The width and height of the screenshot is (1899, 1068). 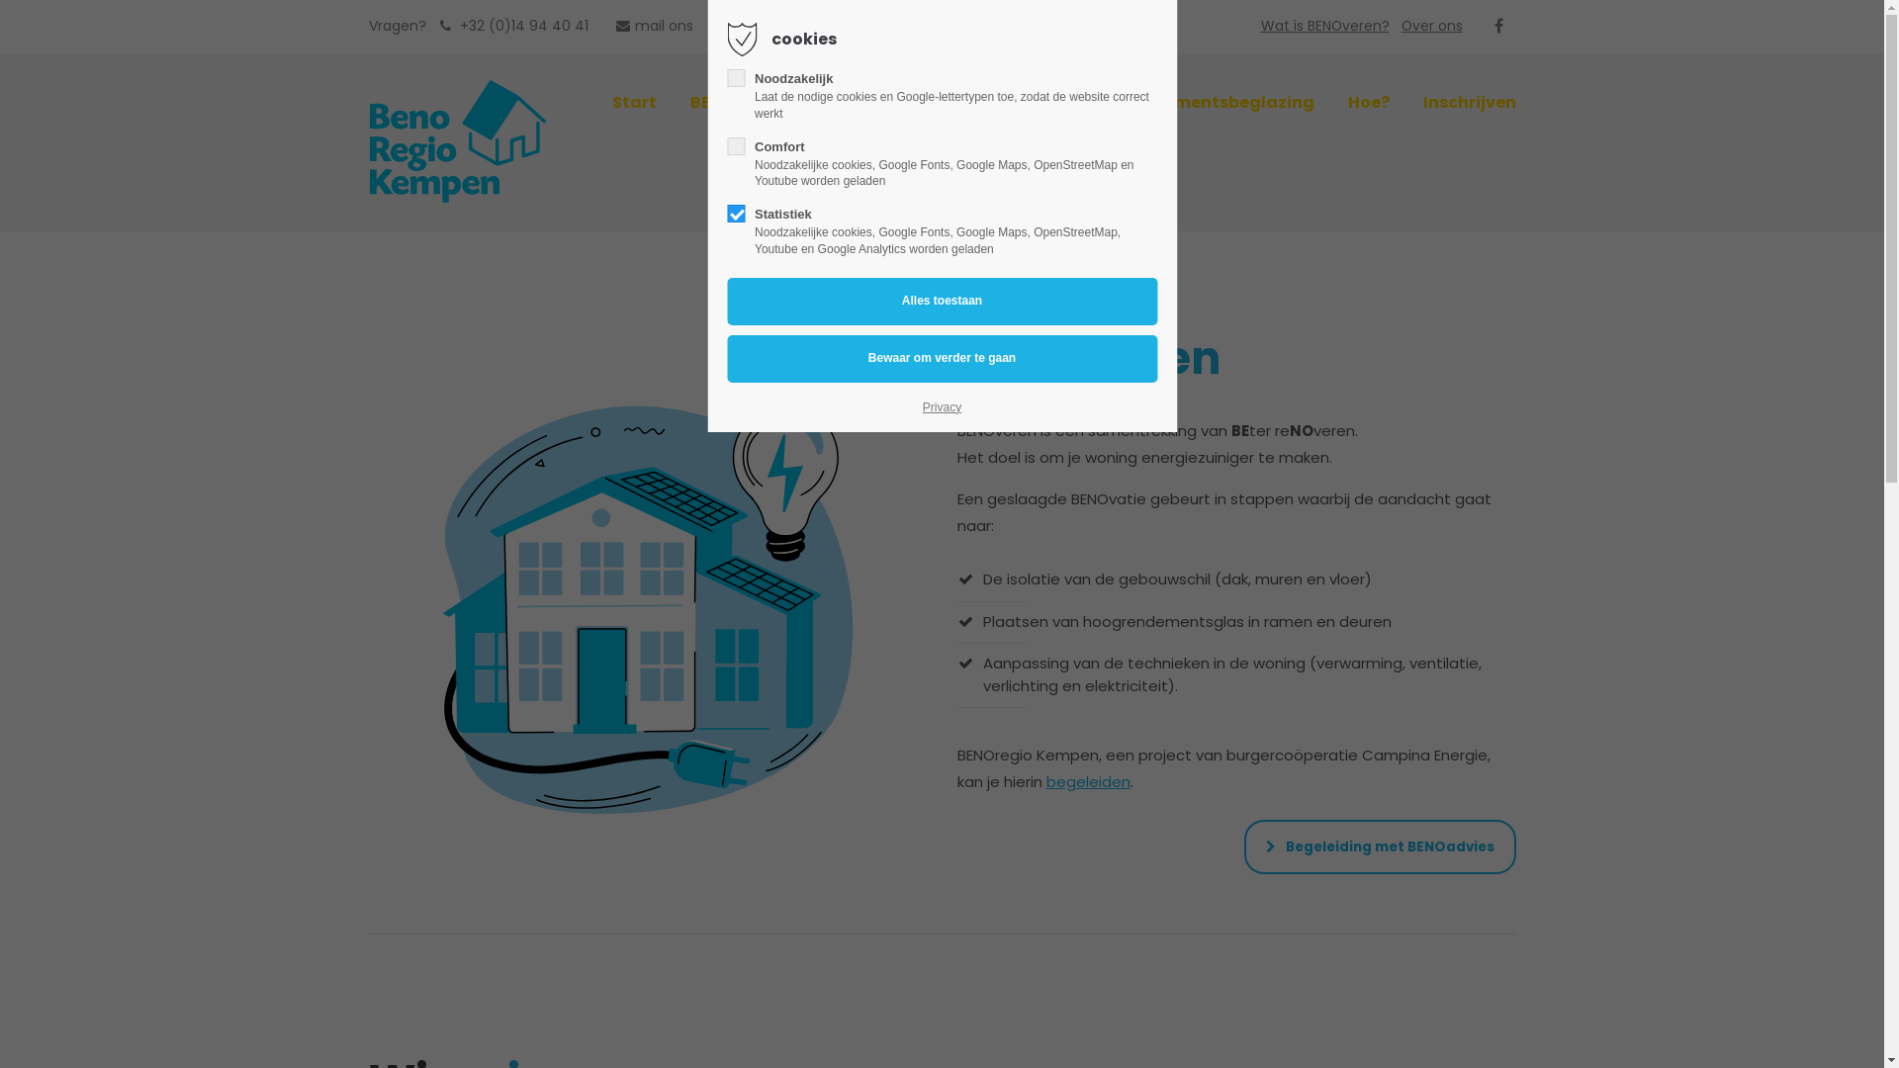 I want to click on Privacy, so click(x=942, y=407).